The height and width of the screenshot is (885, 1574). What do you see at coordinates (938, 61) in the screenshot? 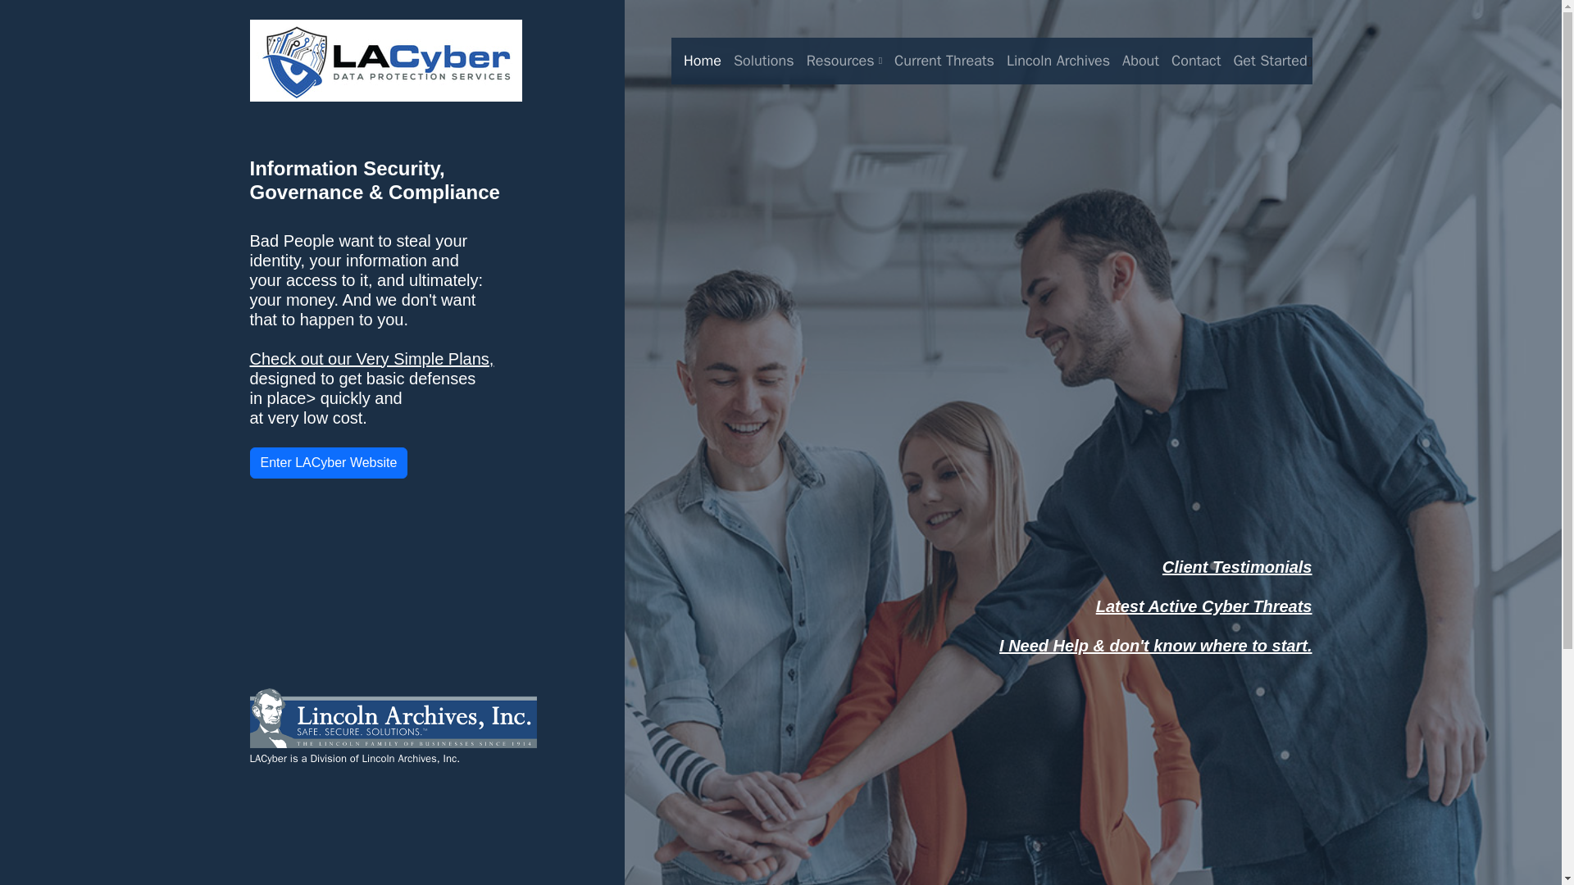
I see `Current Threats` at bounding box center [938, 61].